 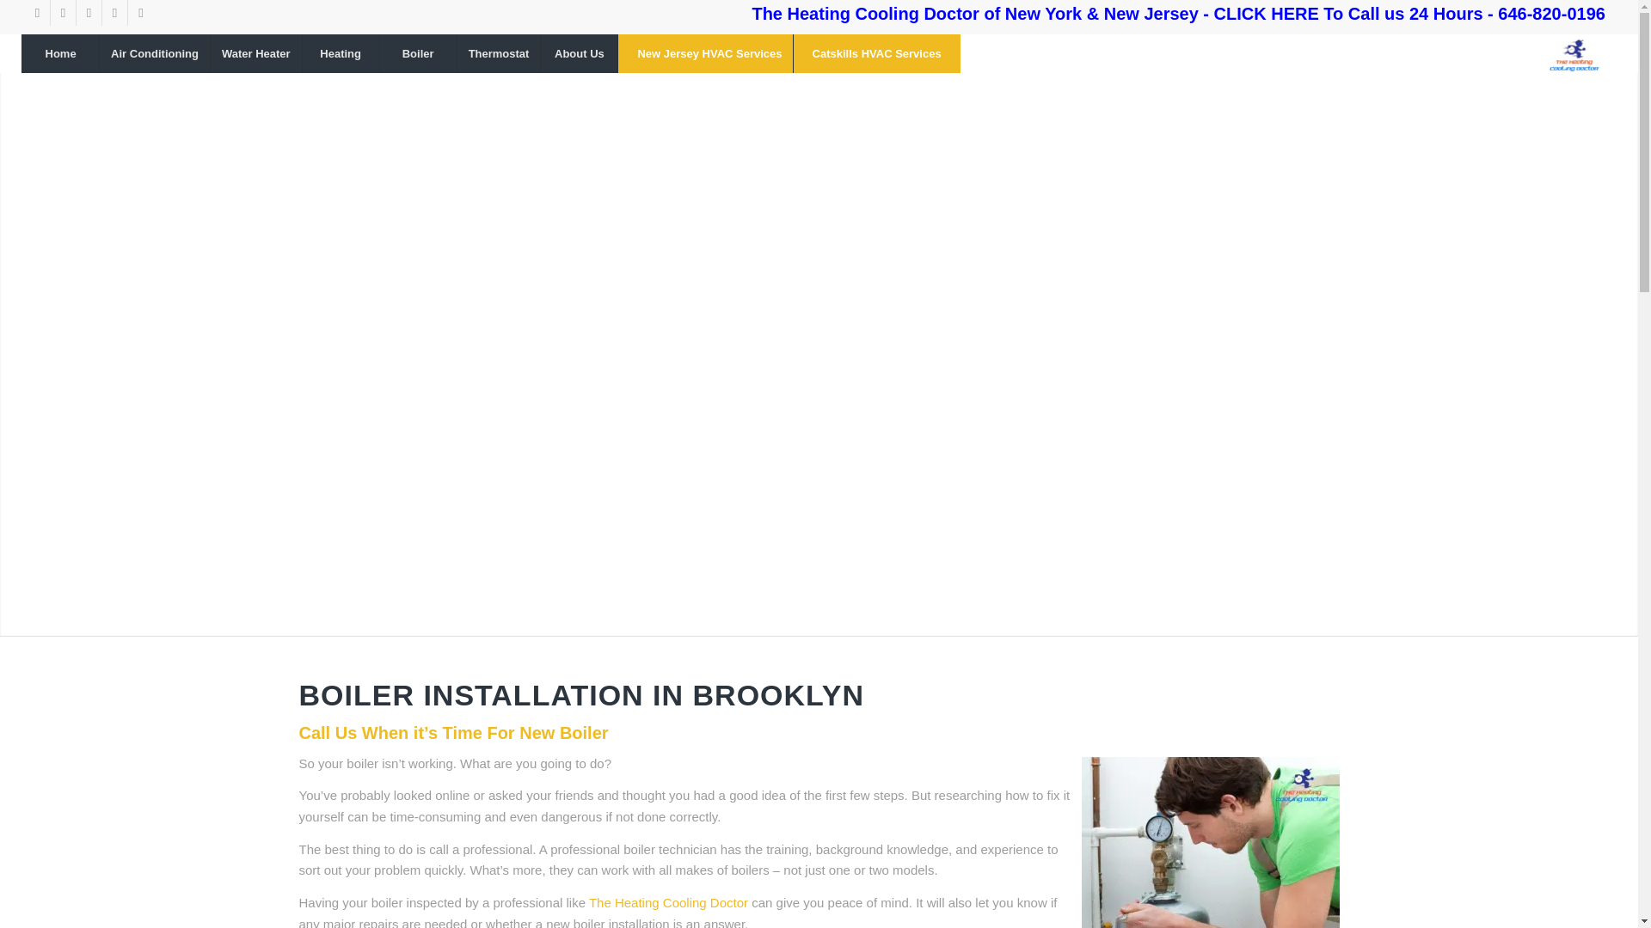 I want to click on Youtube, so click(x=114, y=13).